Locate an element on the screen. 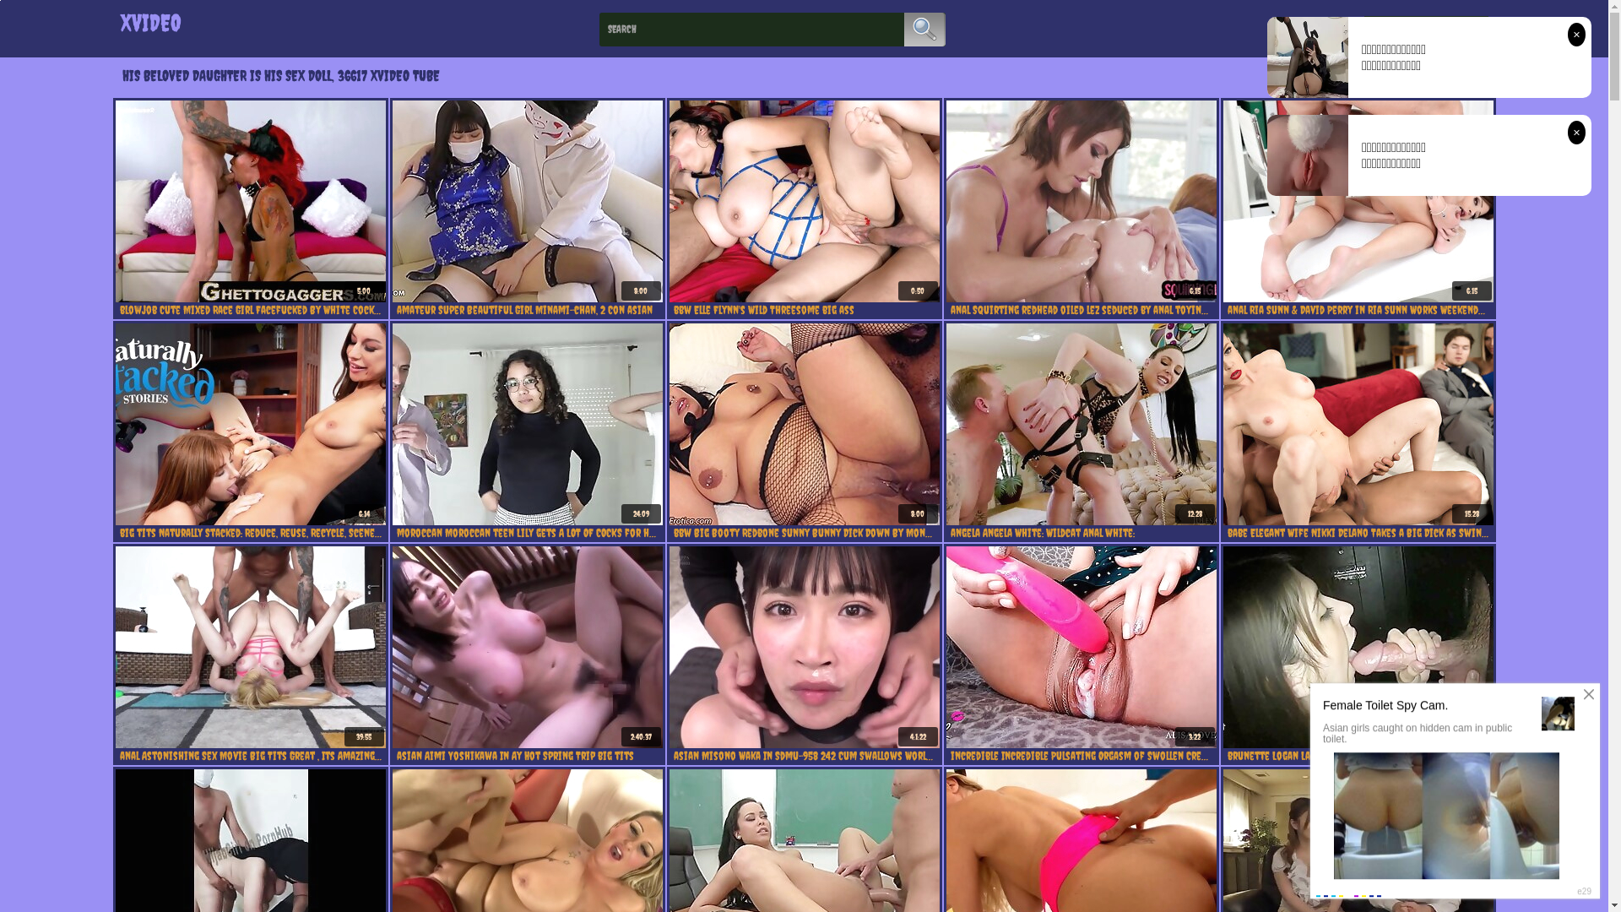 The height and width of the screenshot is (912, 1621). 5:00 is located at coordinates (250, 201).